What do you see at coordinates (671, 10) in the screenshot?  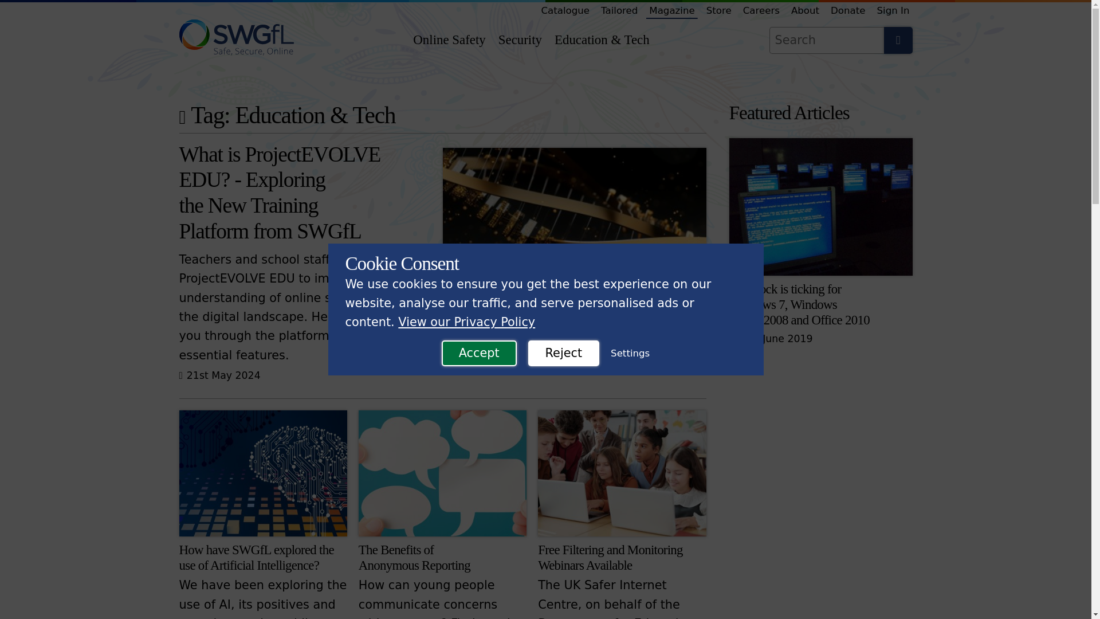 I see `Read the latest news, opinion, and advice` at bounding box center [671, 10].